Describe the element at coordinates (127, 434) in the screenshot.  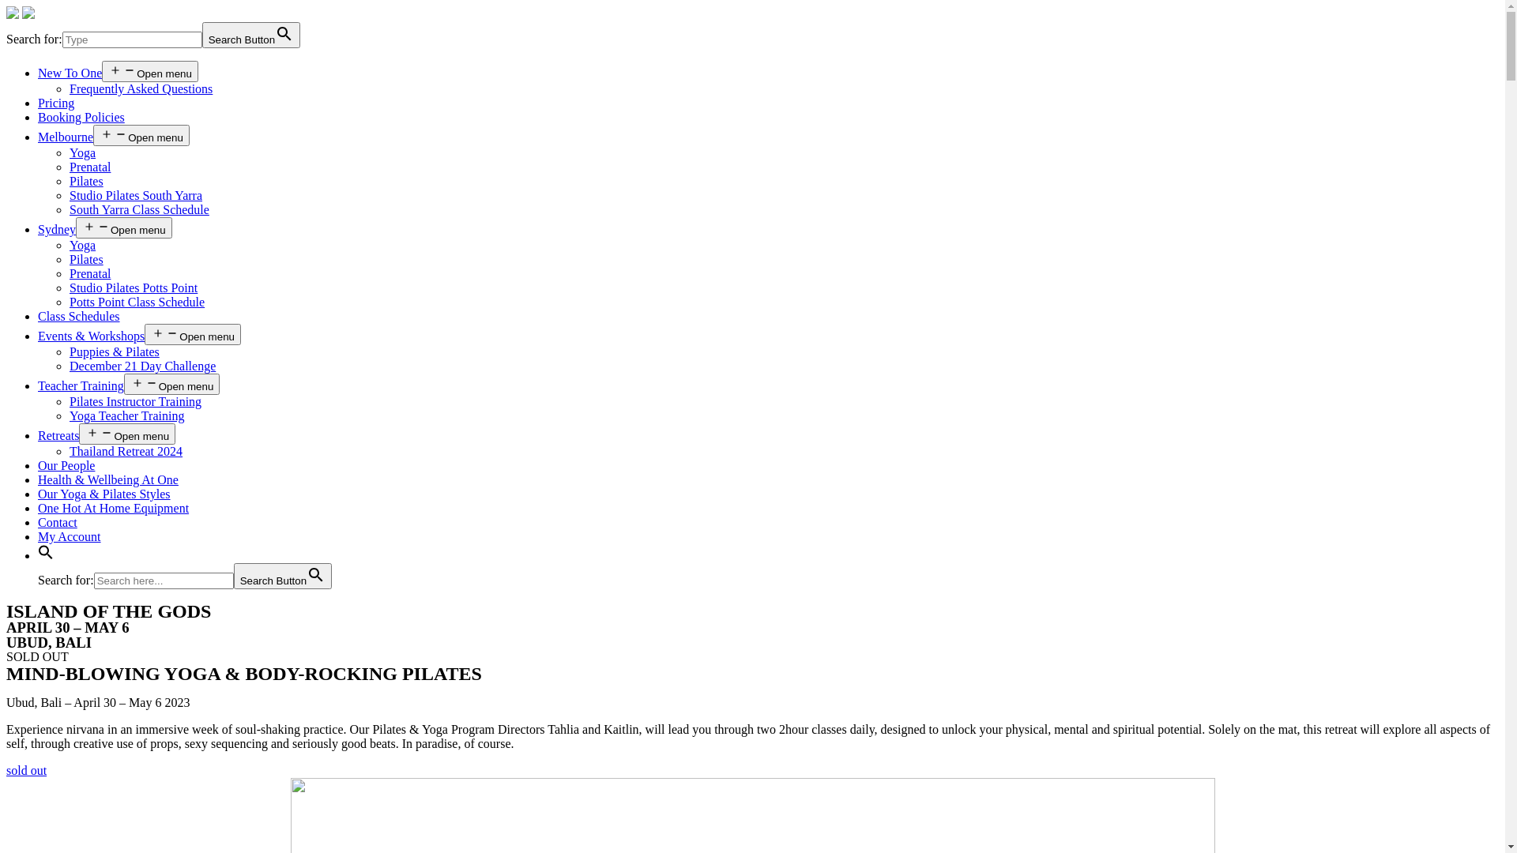
I see `Open menu` at that location.